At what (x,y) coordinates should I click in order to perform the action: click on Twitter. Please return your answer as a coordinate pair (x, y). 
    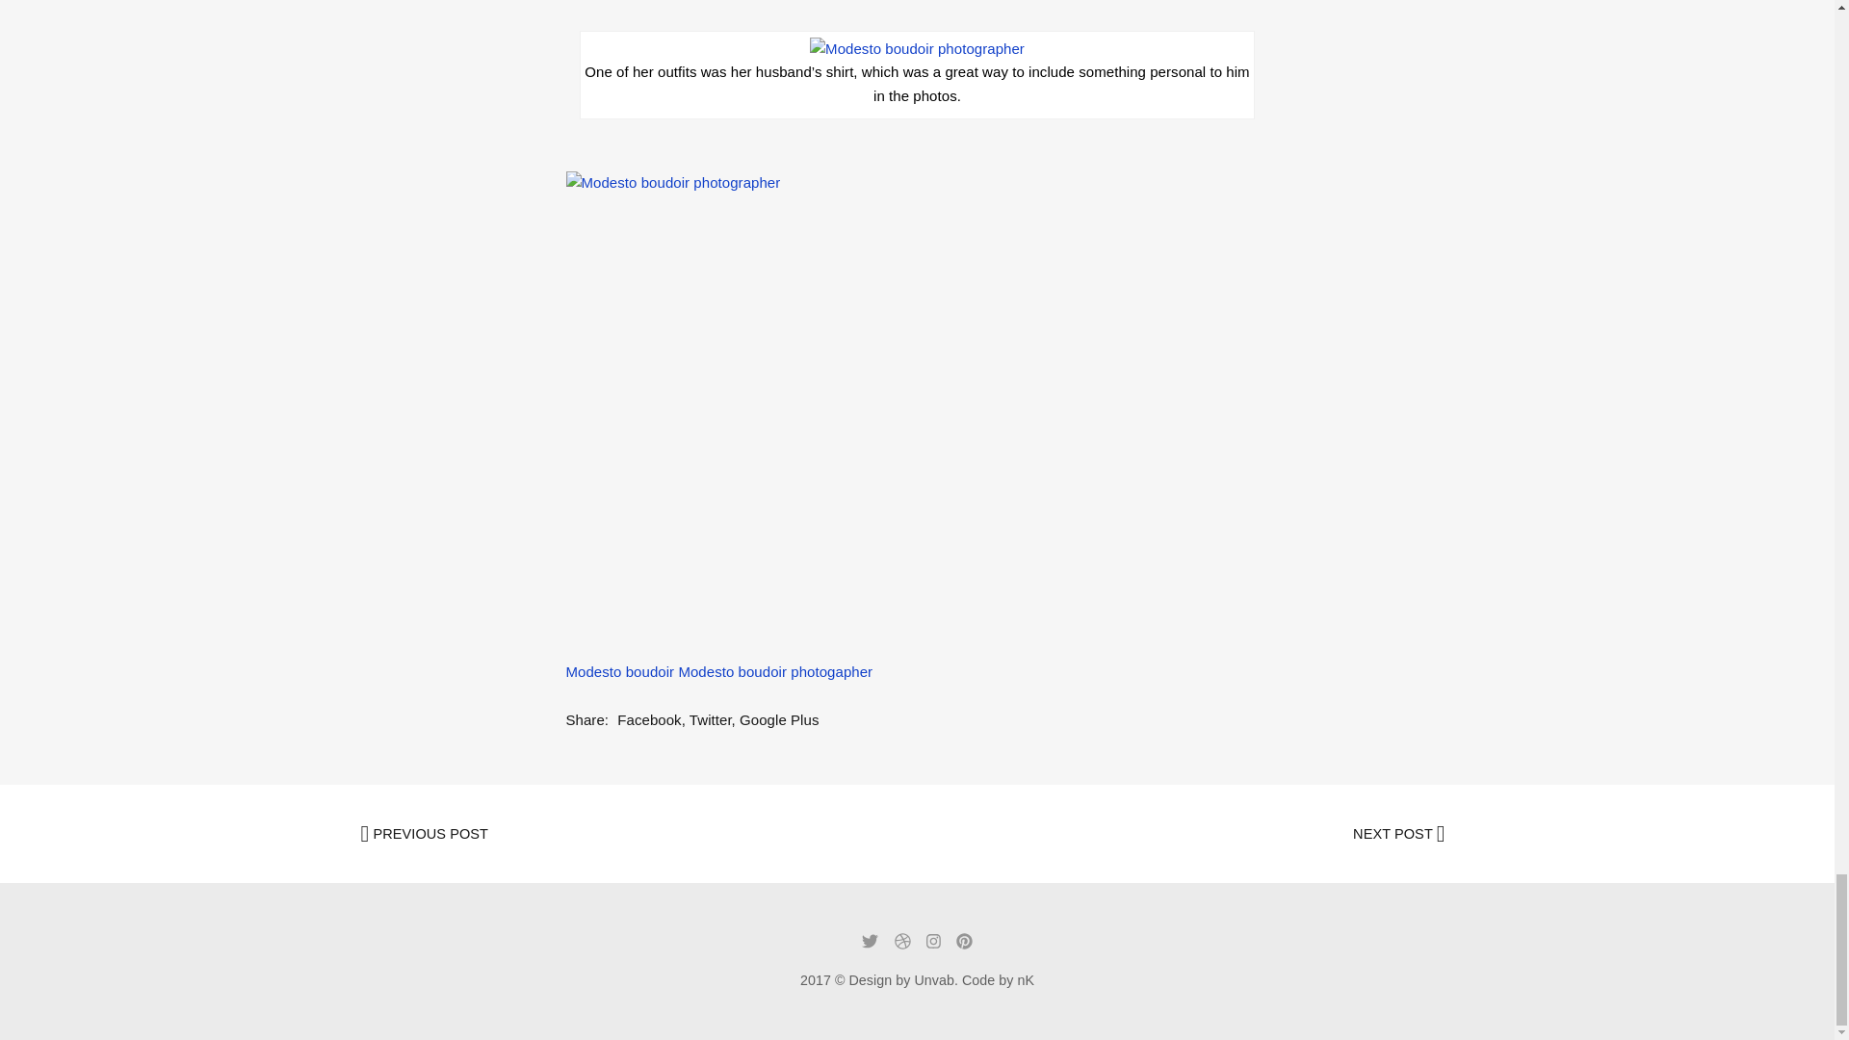
    Looking at the image, I should click on (711, 719).